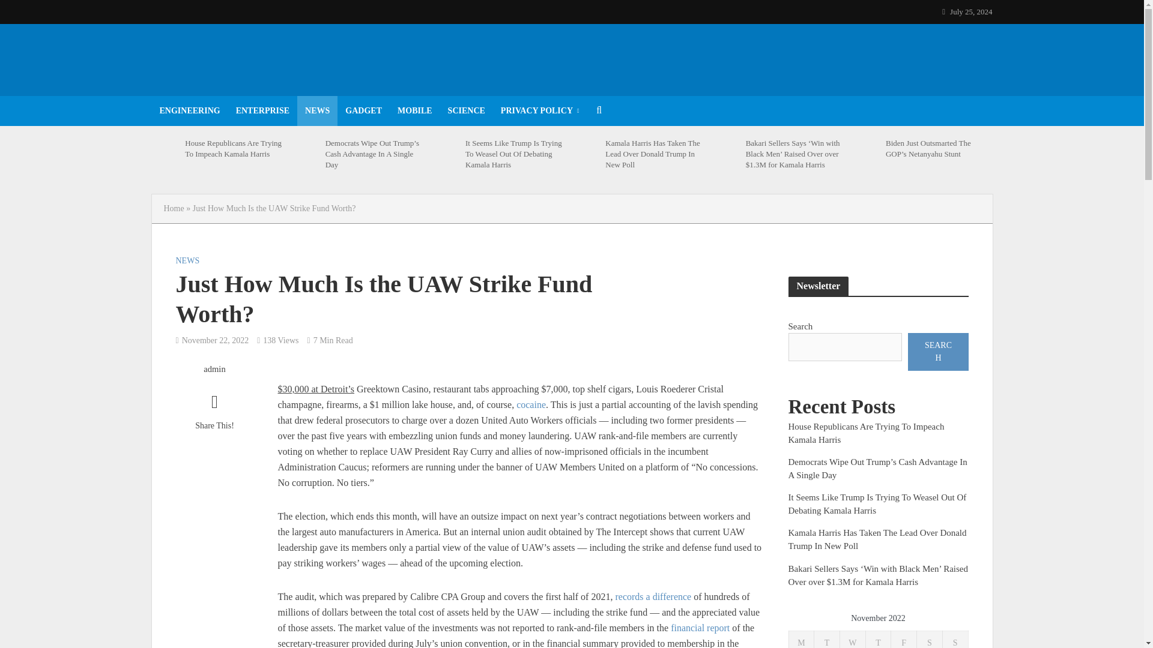 This screenshot has width=1153, height=648. What do you see at coordinates (852, 640) in the screenshot?
I see `Wednesday` at bounding box center [852, 640].